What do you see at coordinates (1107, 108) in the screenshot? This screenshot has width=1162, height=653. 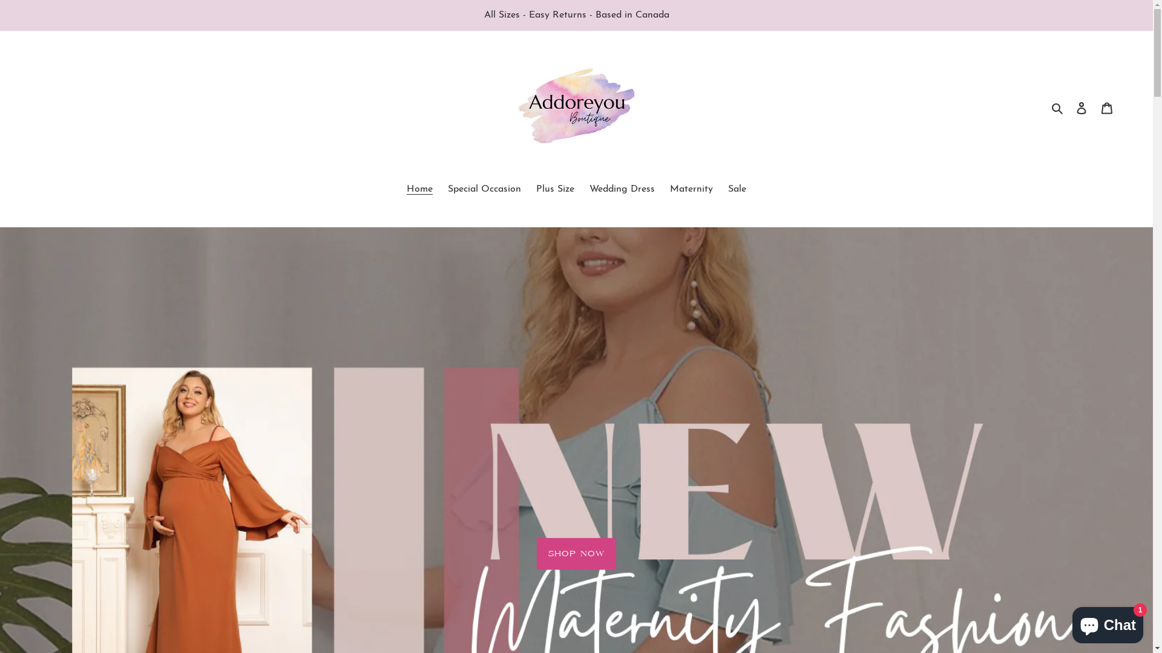 I see `Cart` at bounding box center [1107, 108].